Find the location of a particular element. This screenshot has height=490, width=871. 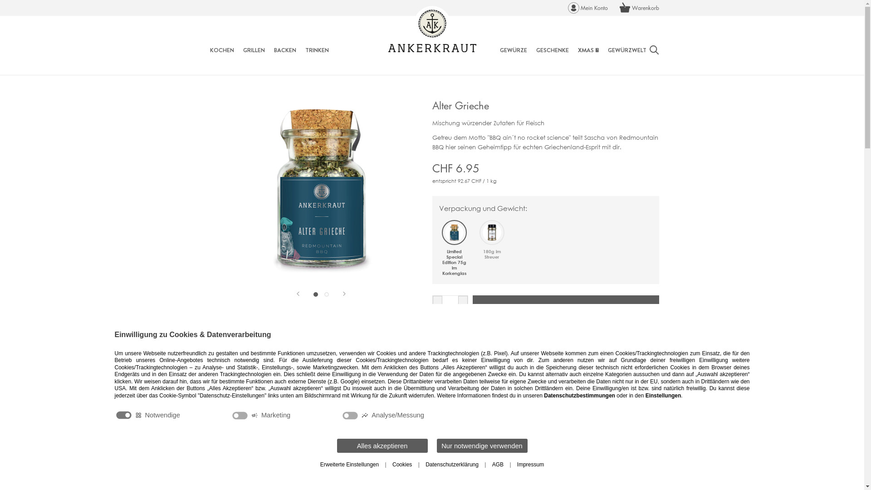

Impressum is located at coordinates (531, 465).